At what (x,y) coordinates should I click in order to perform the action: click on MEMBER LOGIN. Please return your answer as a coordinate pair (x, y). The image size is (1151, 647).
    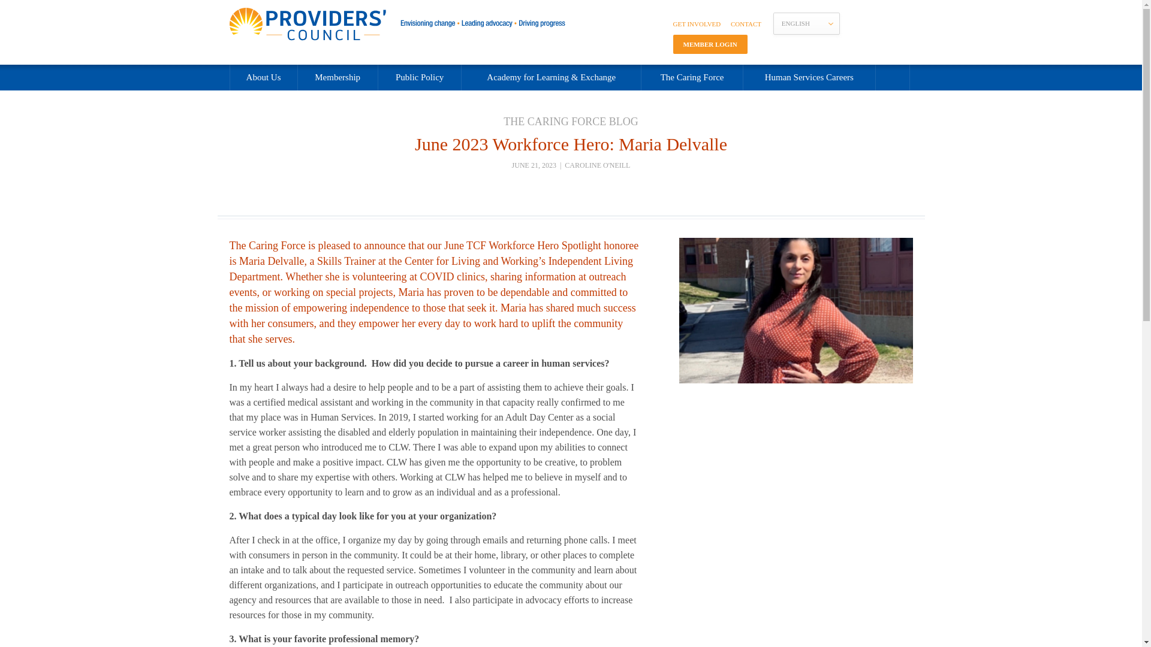
    Looking at the image, I should click on (710, 44).